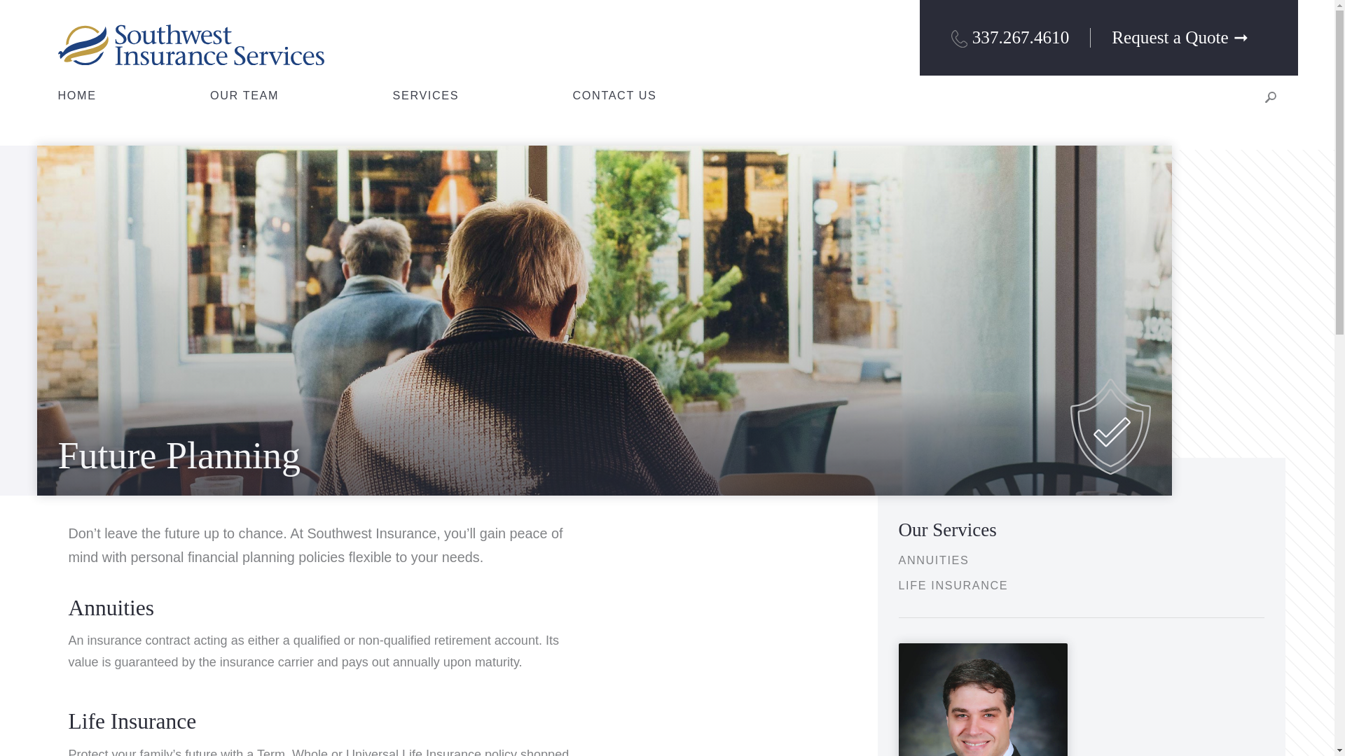 This screenshot has height=756, width=1345. I want to click on CONTACT US, so click(615, 95).